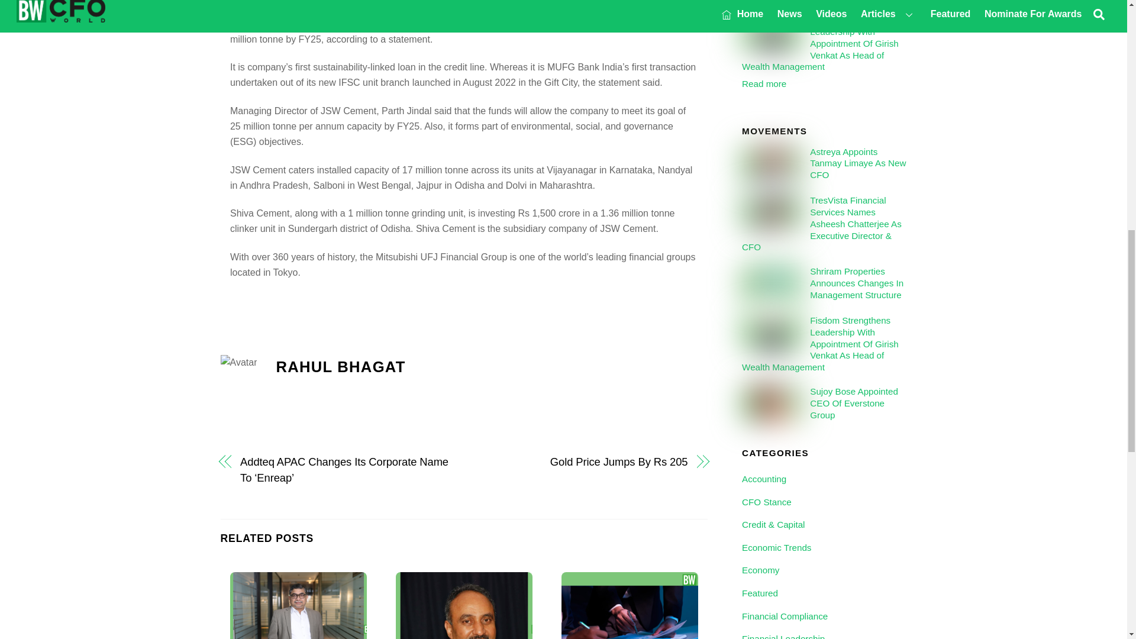 This screenshot has width=1136, height=639. I want to click on Asheesh Chatterjee, so click(771, 212).